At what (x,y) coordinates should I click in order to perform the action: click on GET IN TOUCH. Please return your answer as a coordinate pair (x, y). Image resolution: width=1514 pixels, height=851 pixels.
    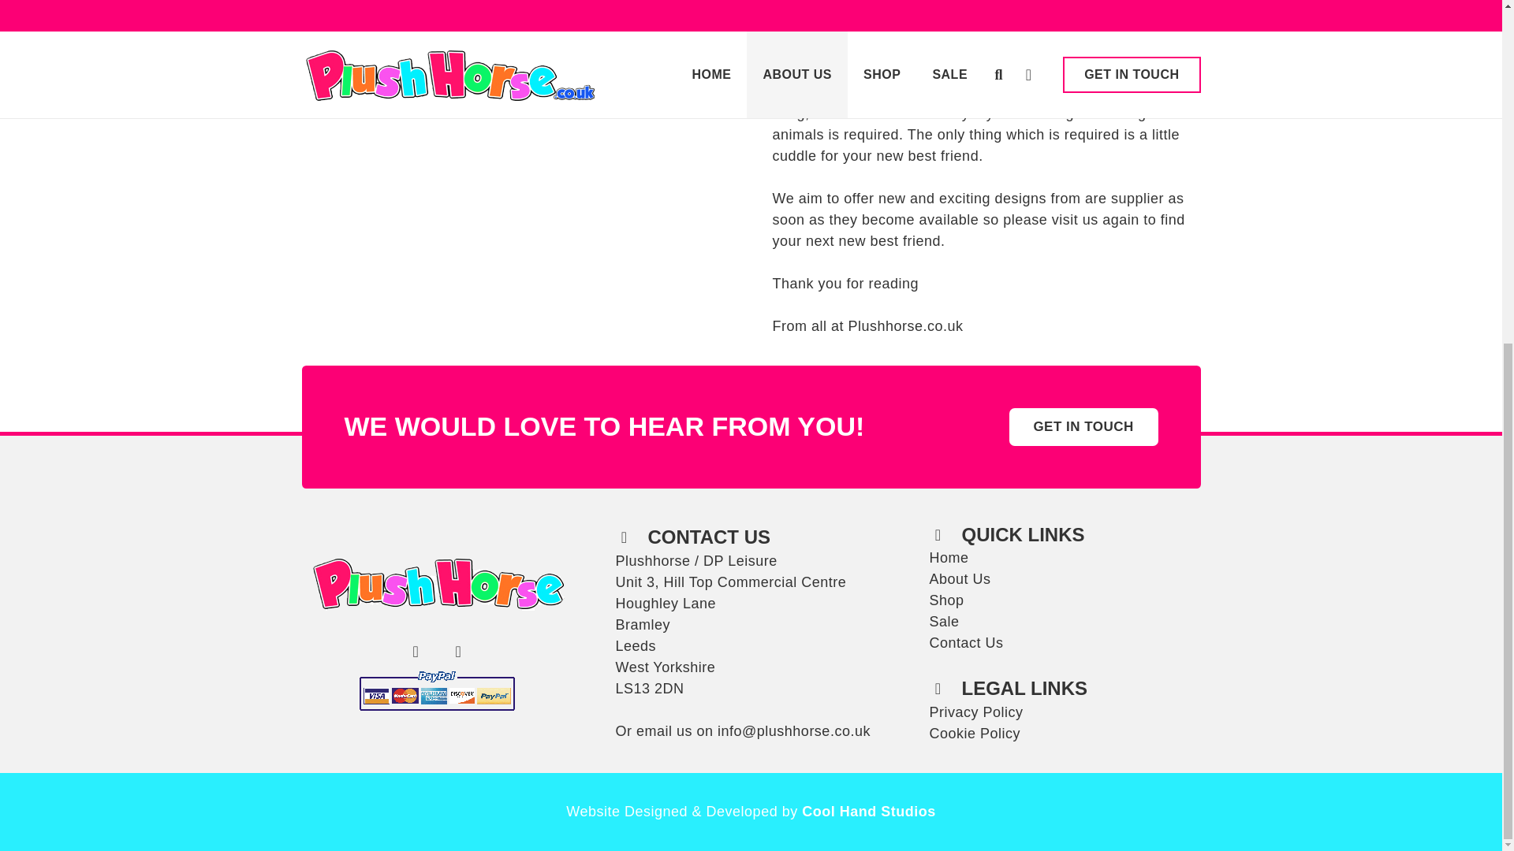
    Looking at the image, I should click on (1083, 427).